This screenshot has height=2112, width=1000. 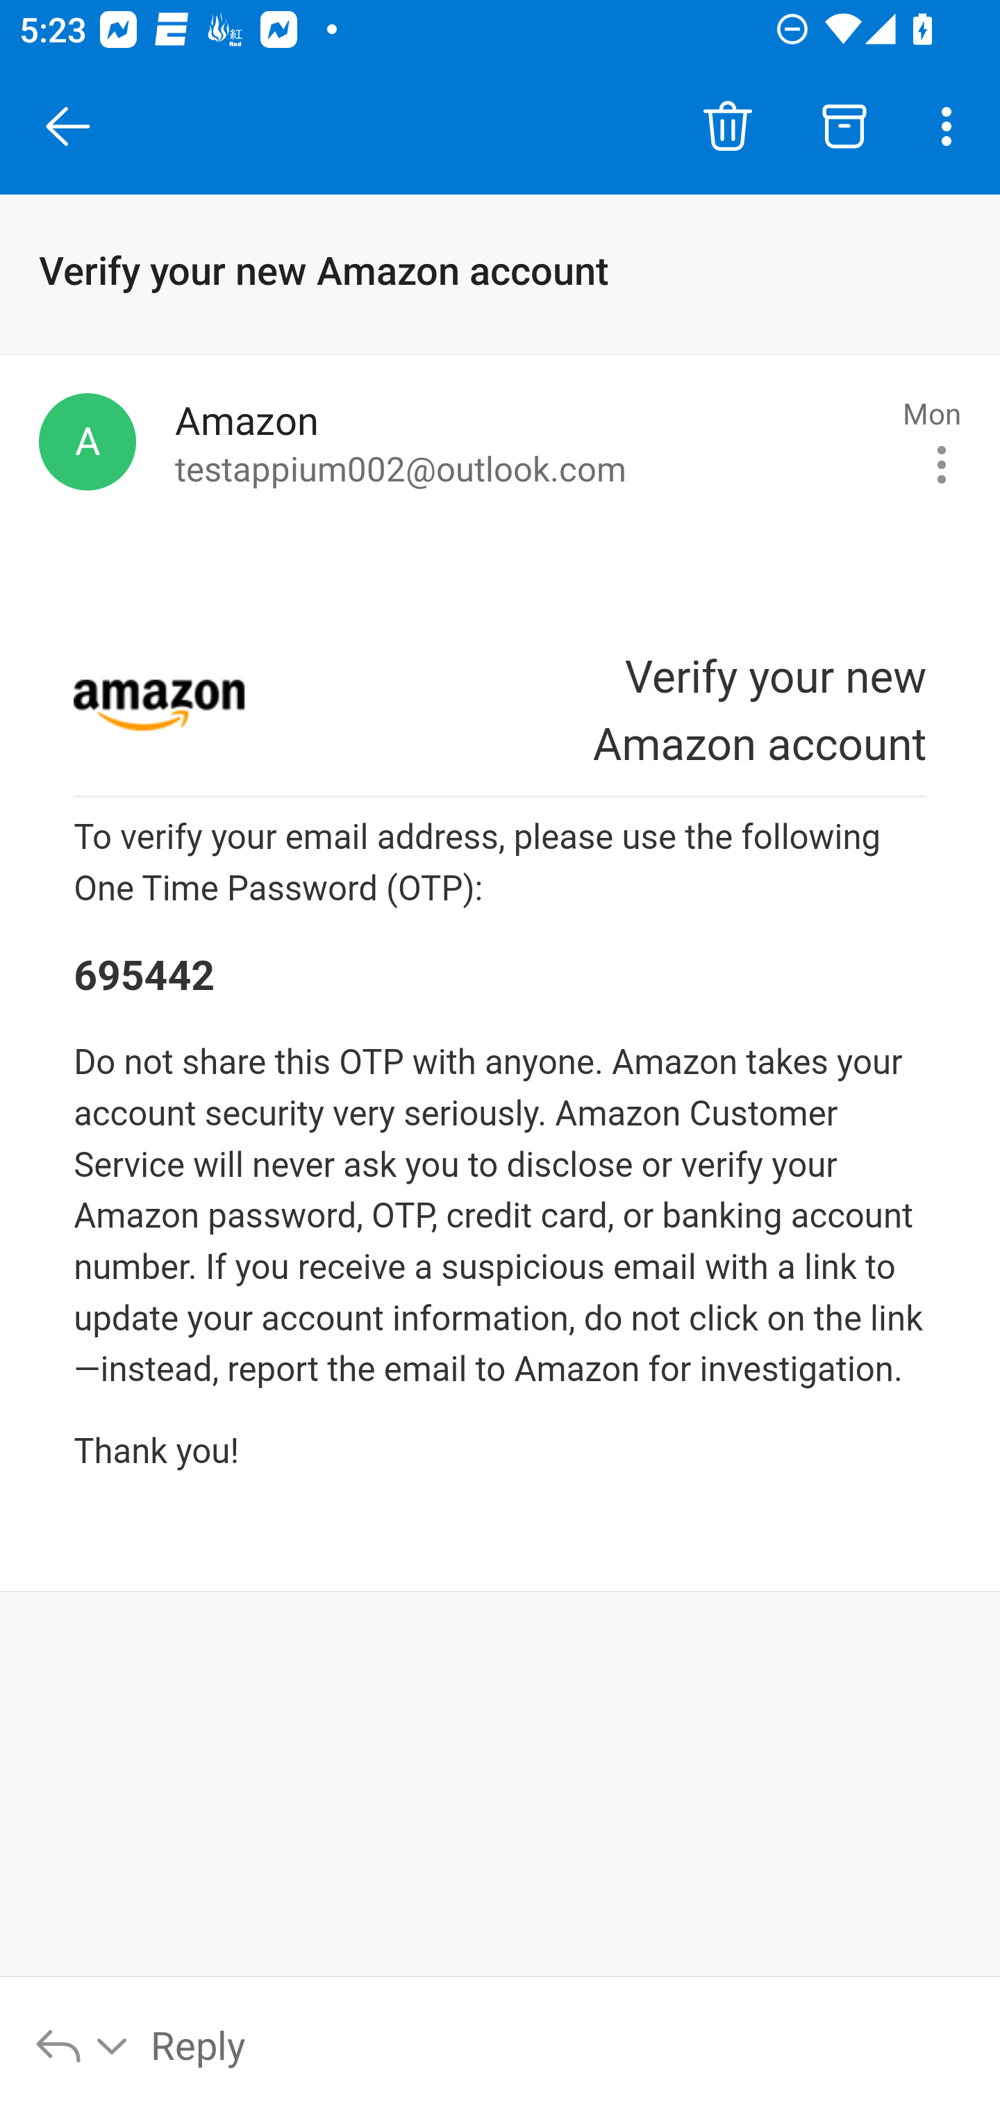 I want to click on Message actions, so click(x=942, y=464).